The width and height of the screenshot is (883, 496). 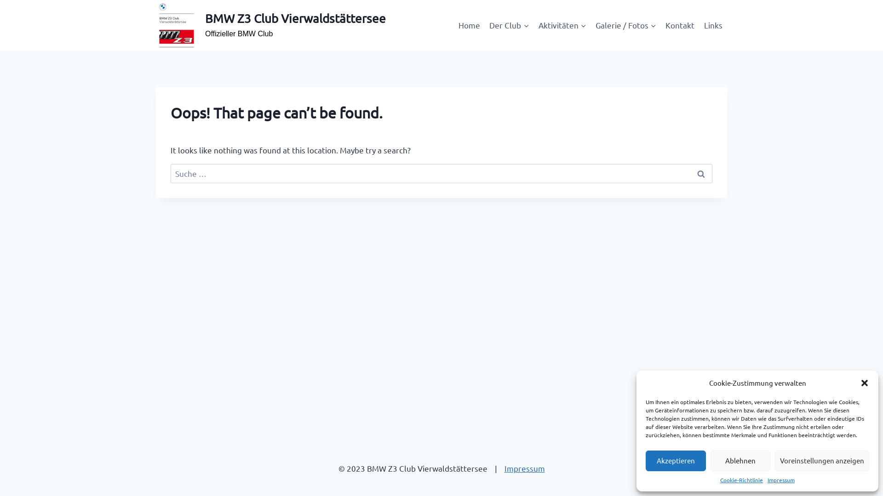 I want to click on Galerie / Fotos, so click(x=626, y=25).